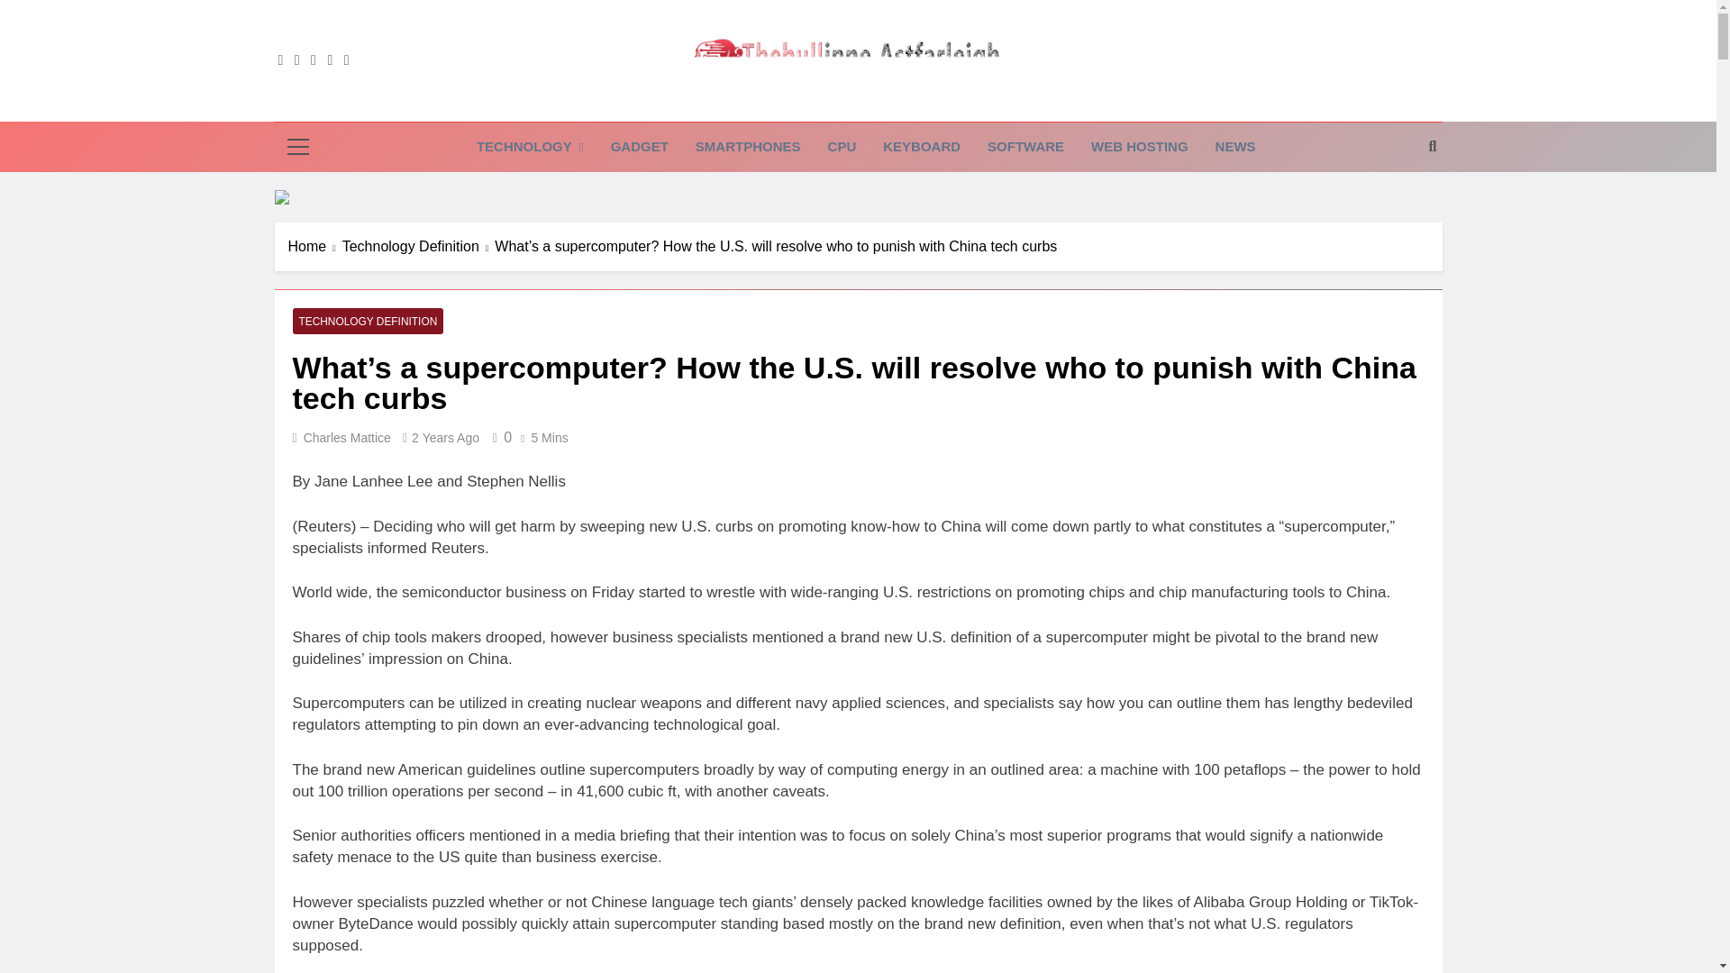  Describe the element at coordinates (842, 147) in the screenshot. I see `CPU` at that location.